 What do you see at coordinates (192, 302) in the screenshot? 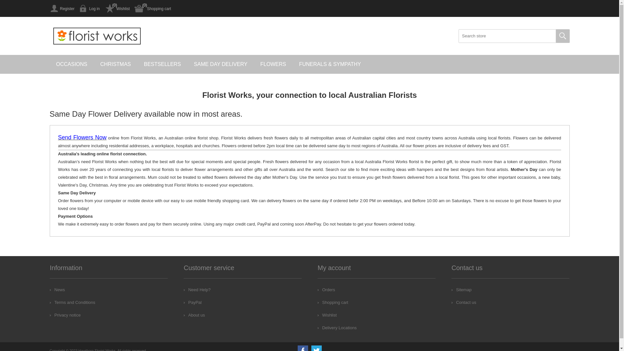
I see `PayPal` at bounding box center [192, 302].